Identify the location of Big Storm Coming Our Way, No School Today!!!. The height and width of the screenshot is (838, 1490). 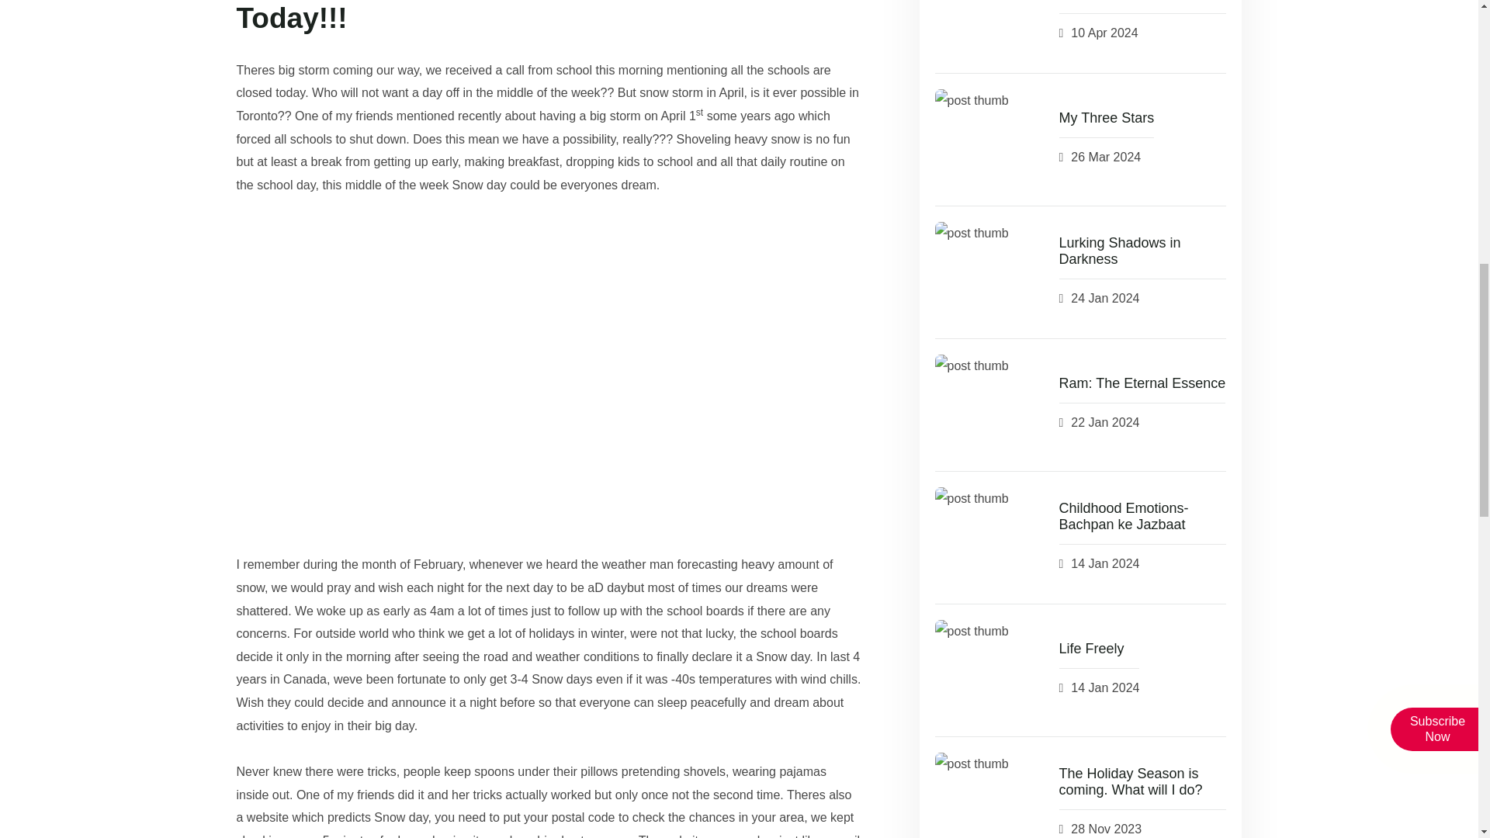
(548, 18).